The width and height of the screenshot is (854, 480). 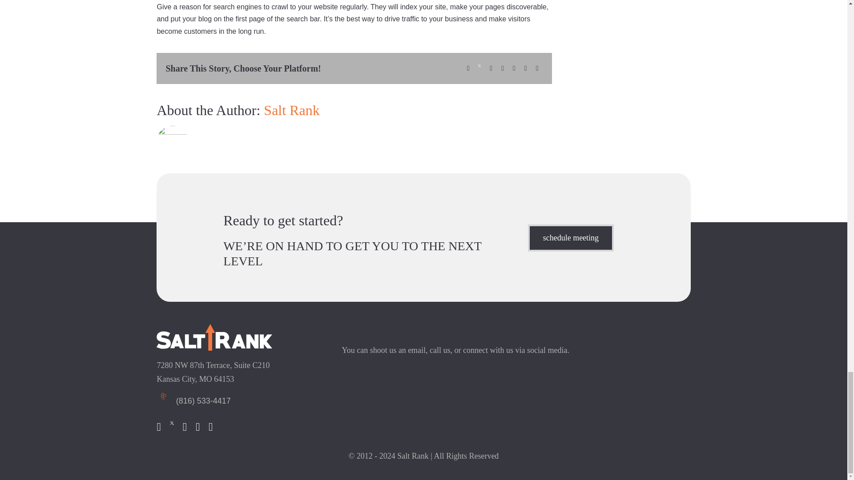 I want to click on Pinterest, so click(x=526, y=68).